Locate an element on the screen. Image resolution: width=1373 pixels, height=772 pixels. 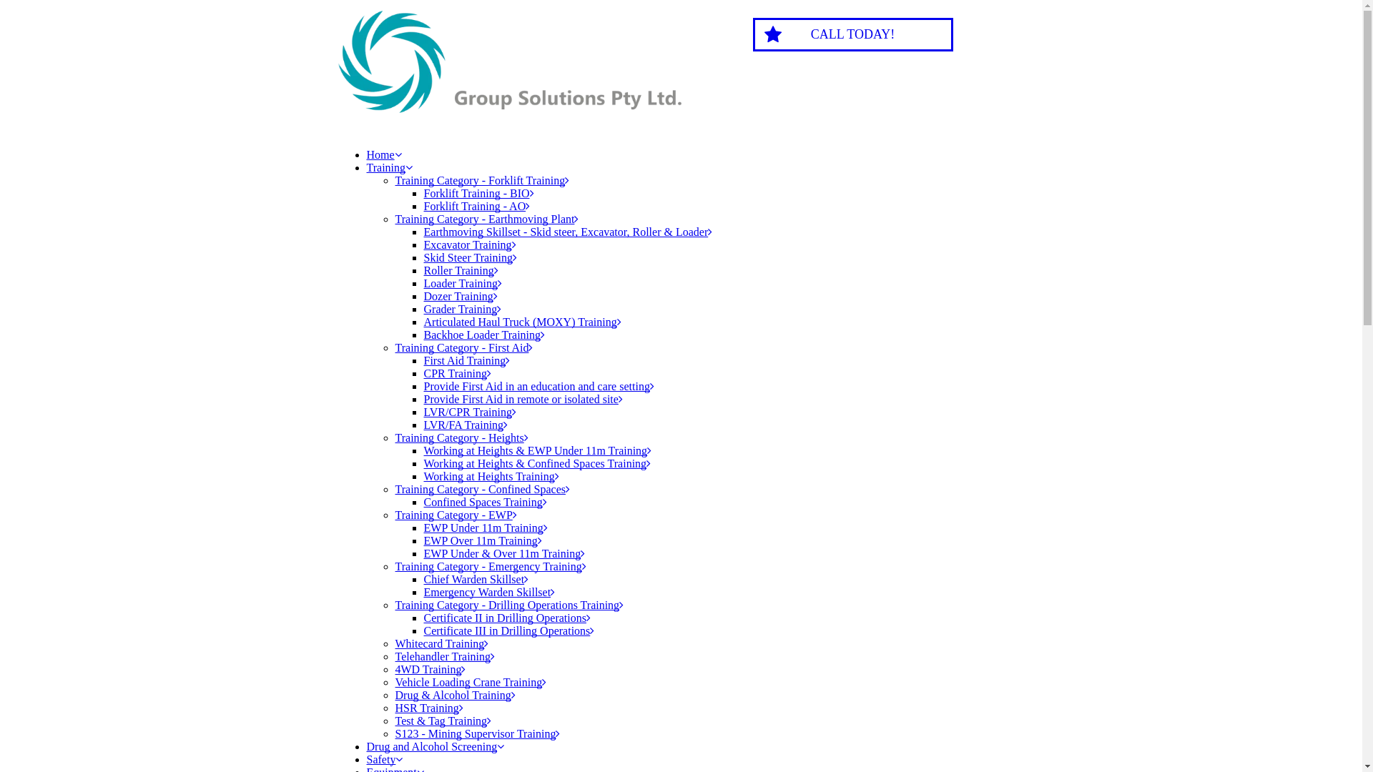
CPR Training is located at coordinates (457, 373).